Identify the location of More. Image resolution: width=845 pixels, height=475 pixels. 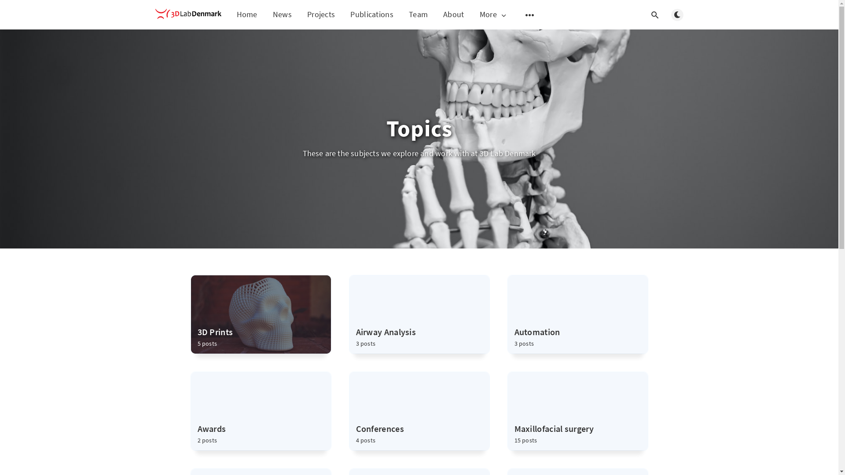
(494, 15).